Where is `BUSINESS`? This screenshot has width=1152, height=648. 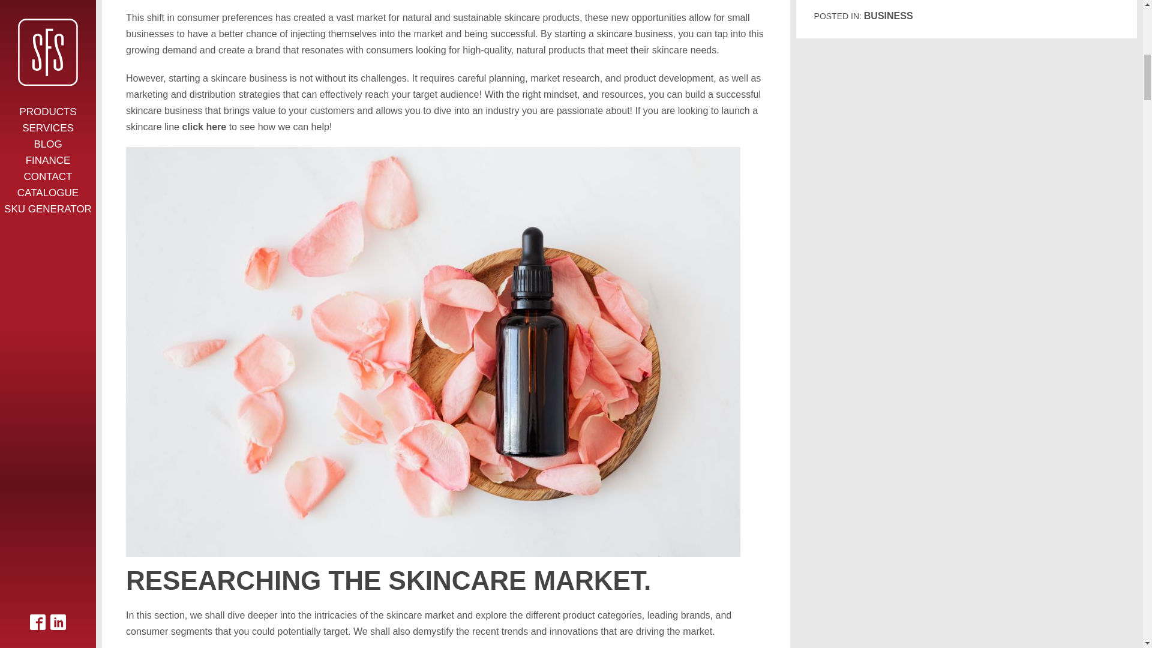
BUSINESS is located at coordinates (889, 16).